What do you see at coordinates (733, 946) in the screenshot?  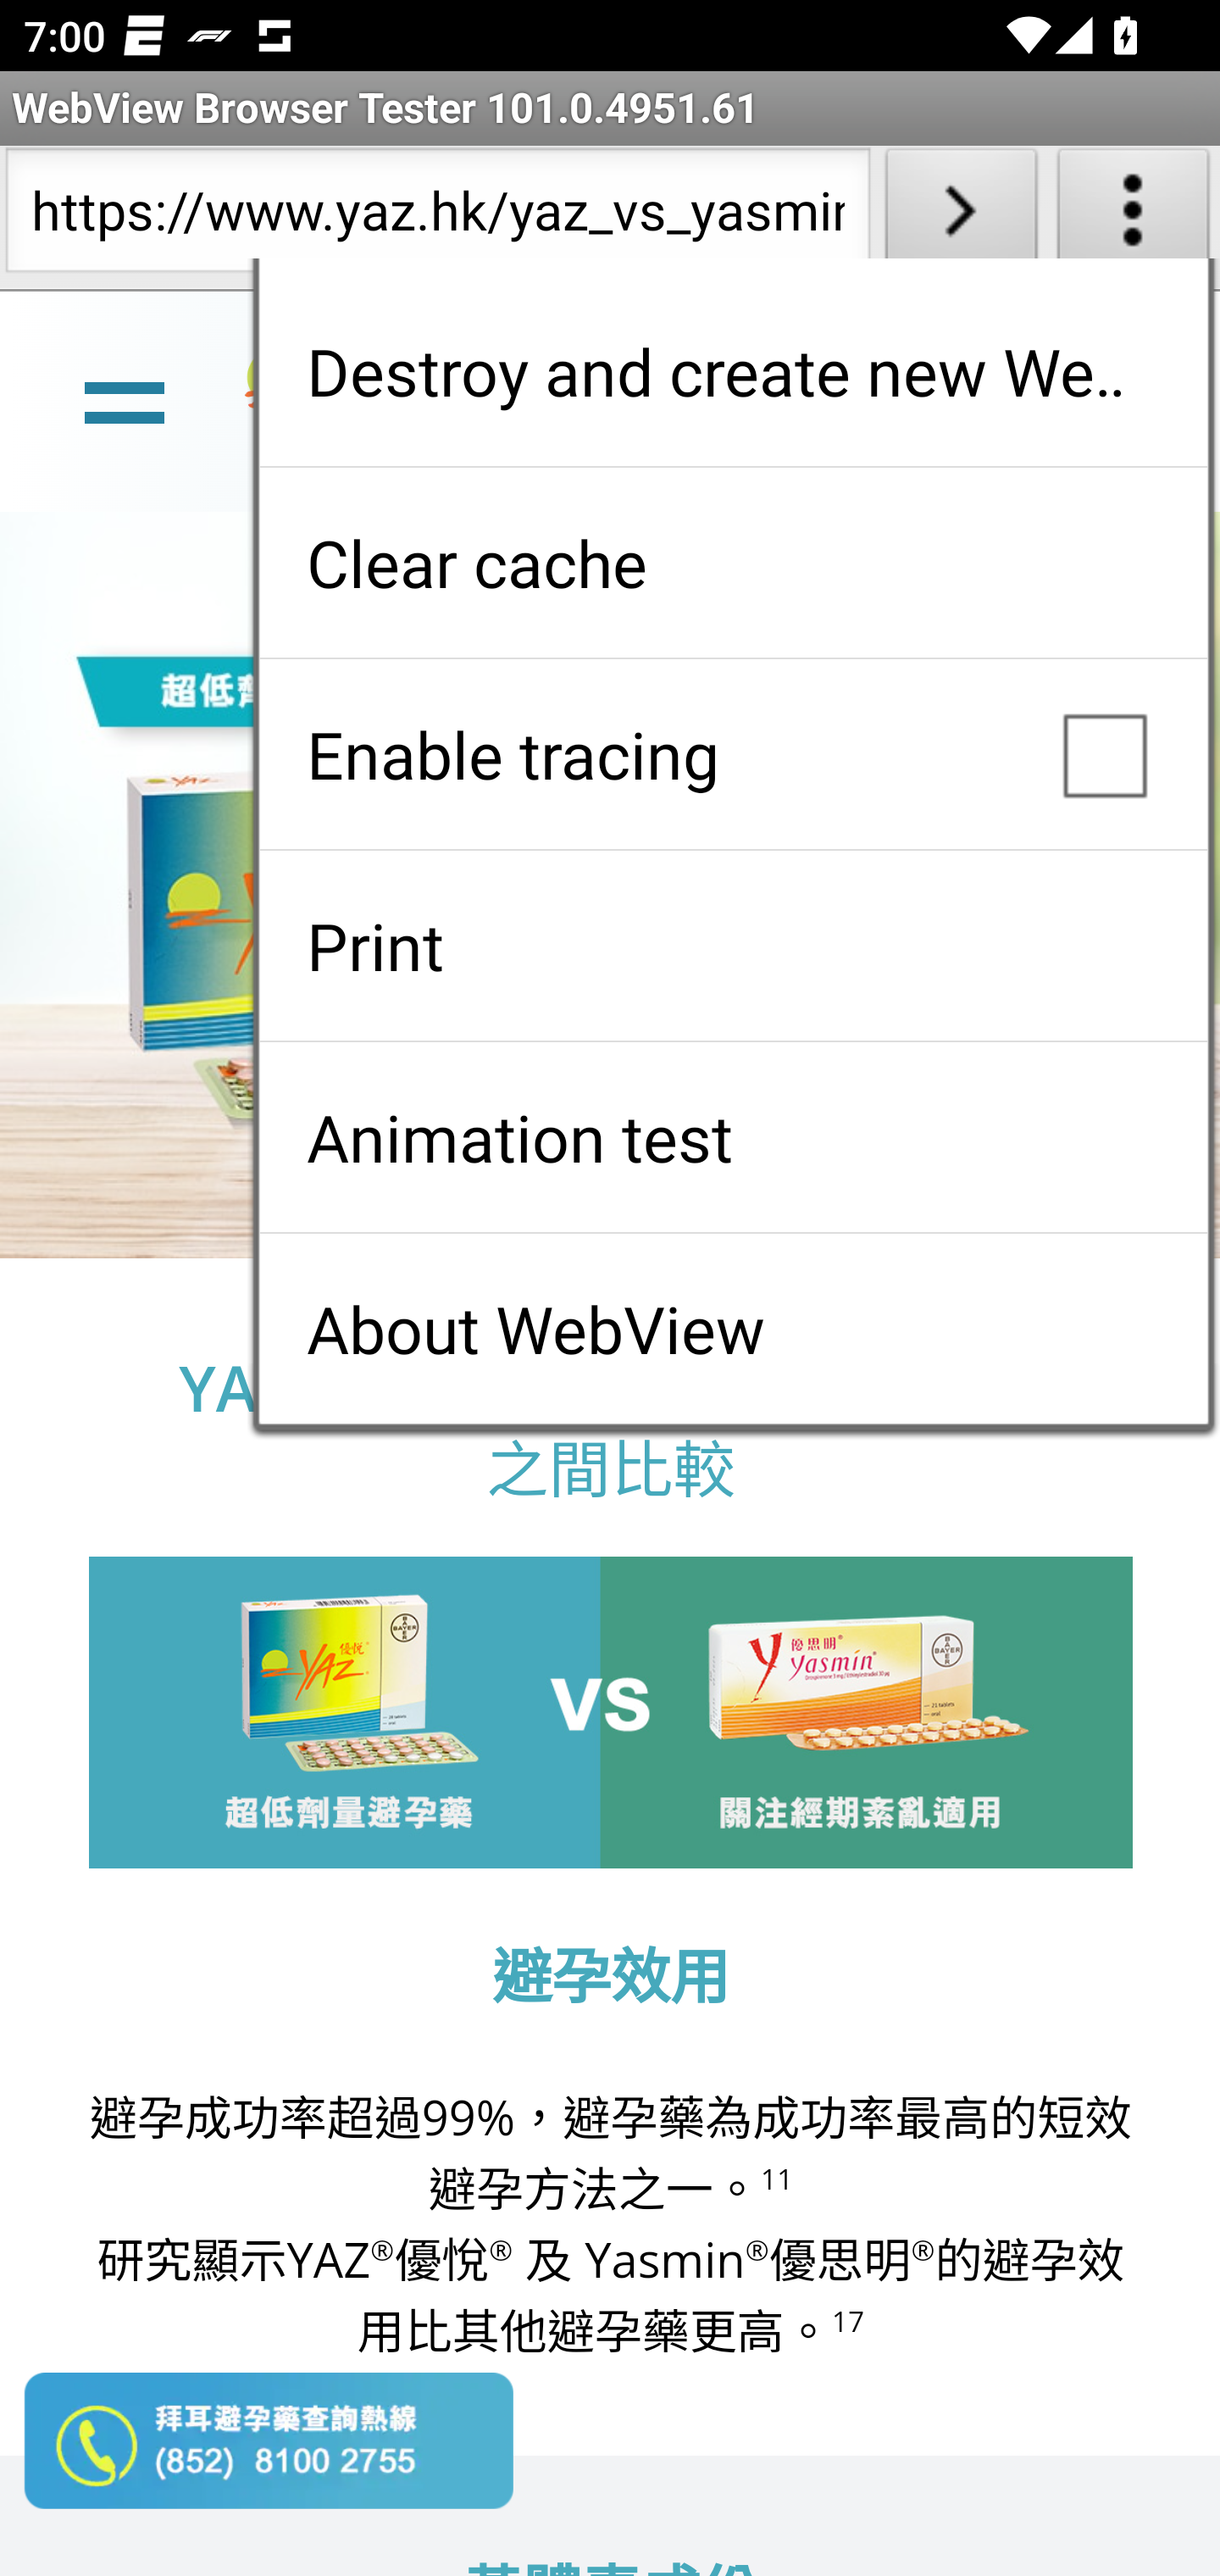 I see `Print` at bounding box center [733, 946].